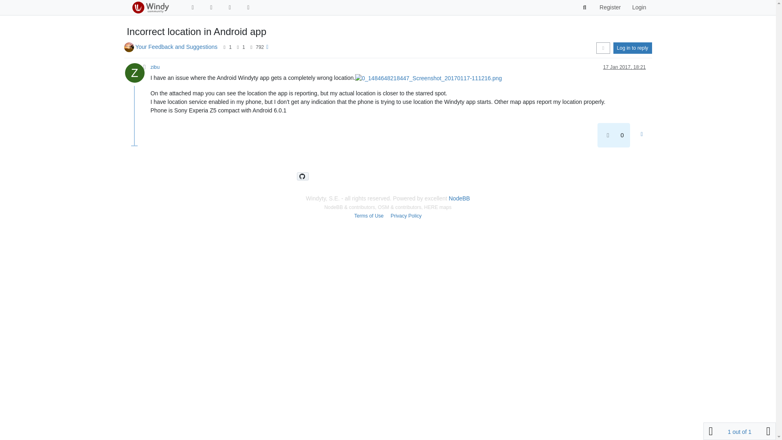 The width and height of the screenshot is (782, 440). What do you see at coordinates (176, 46) in the screenshot?
I see `Your Feedback and Suggestions` at bounding box center [176, 46].